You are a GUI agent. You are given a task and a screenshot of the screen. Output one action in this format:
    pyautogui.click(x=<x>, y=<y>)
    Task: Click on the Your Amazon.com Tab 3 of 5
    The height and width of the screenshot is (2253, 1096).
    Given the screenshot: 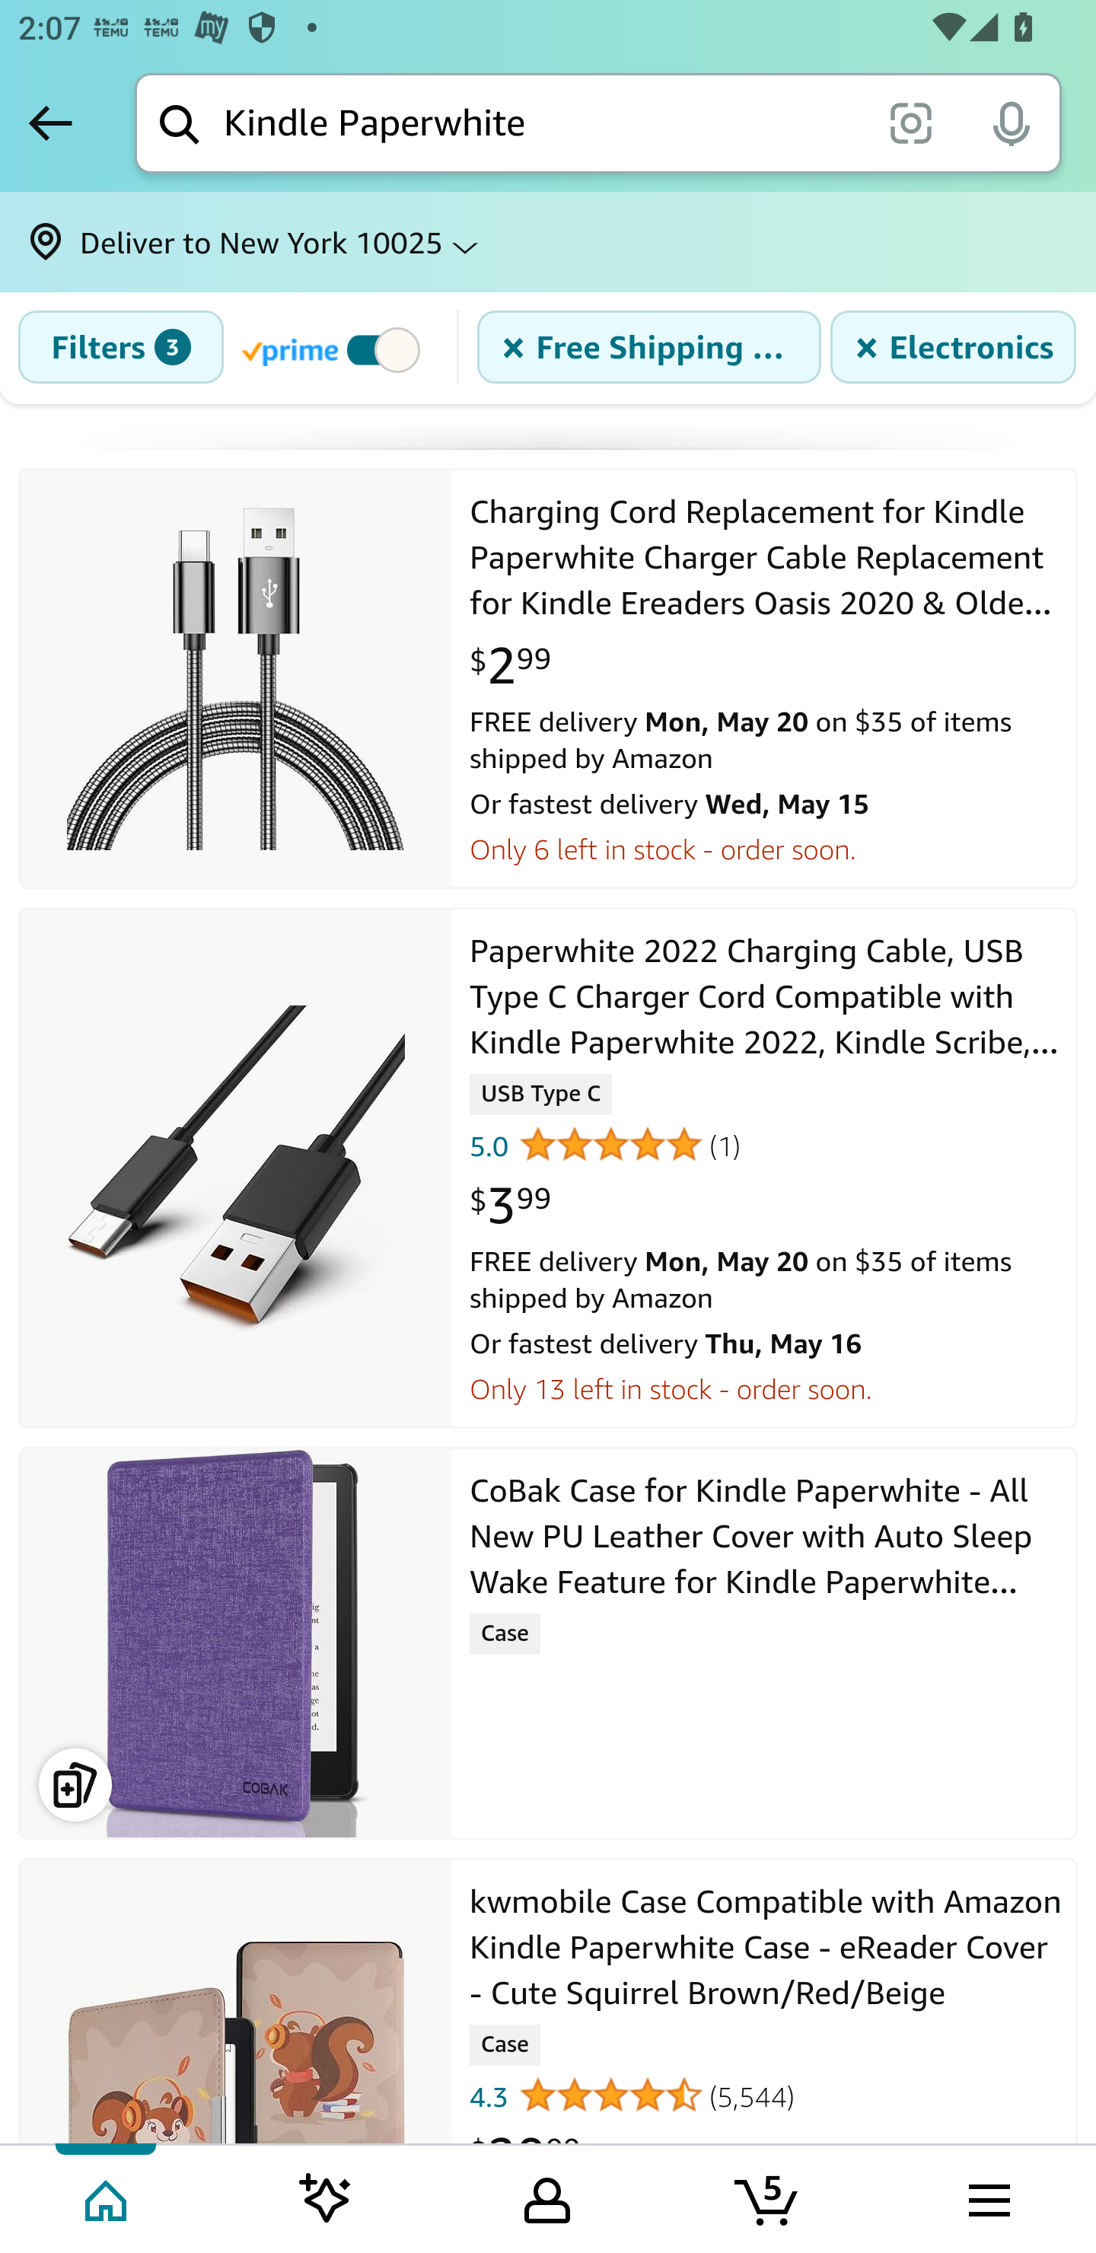 What is the action you would take?
    pyautogui.click(x=547, y=2197)
    